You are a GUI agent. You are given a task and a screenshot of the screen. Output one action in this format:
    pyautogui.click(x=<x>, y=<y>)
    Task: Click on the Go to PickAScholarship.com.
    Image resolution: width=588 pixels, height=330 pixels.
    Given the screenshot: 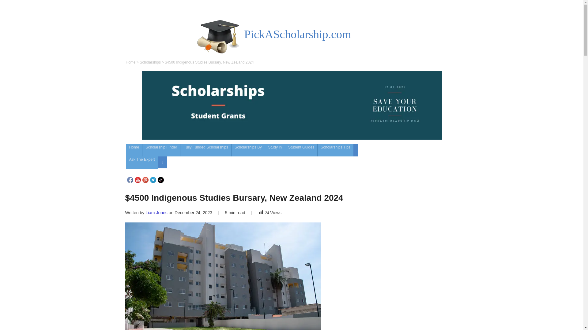 What is the action you would take?
    pyautogui.click(x=130, y=62)
    